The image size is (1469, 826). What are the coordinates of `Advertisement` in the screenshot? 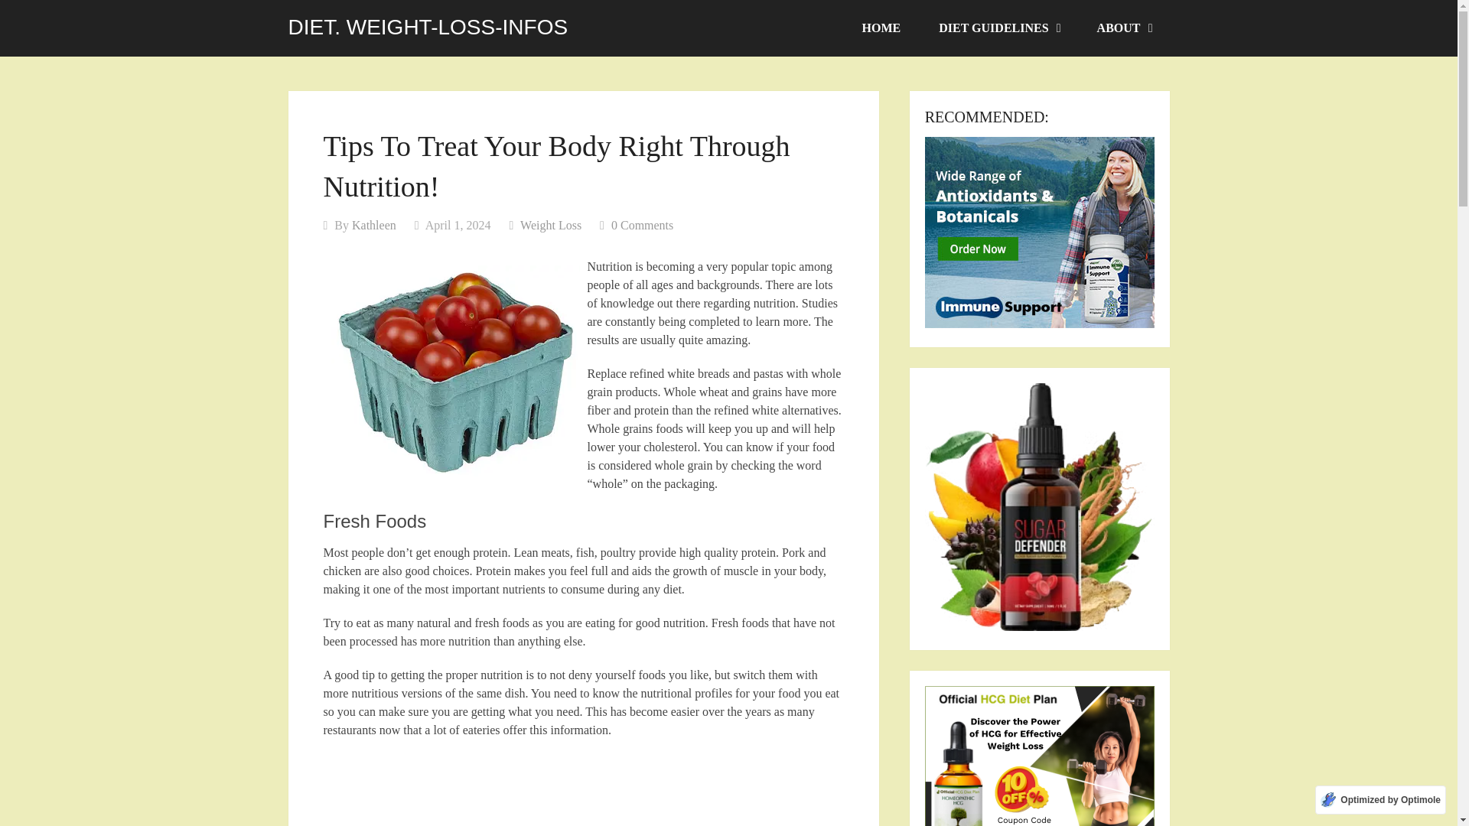 It's located at (583, 791).